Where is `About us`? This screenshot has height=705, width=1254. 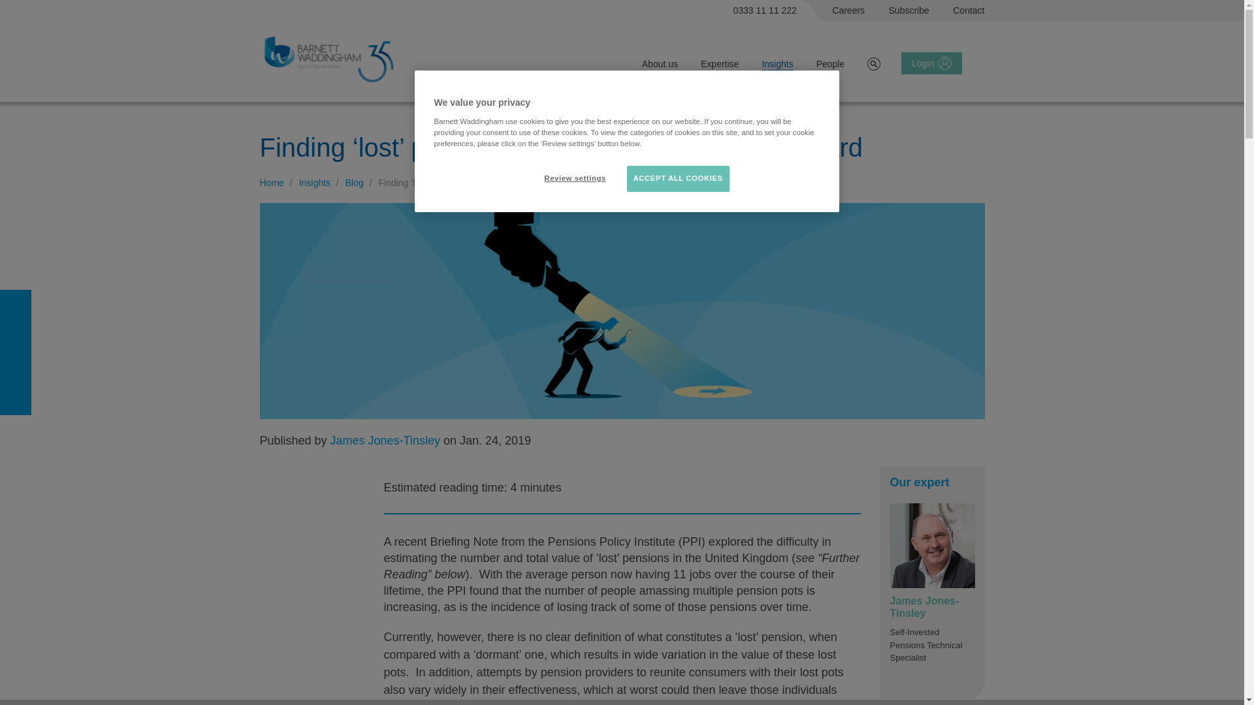
About us is located at coordinates (660, 64).